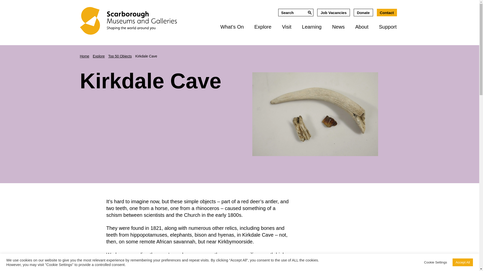  What do you see at coordinates (363, 12) in the screenshot?
I see `Donate` at bounding box center [363, 12].